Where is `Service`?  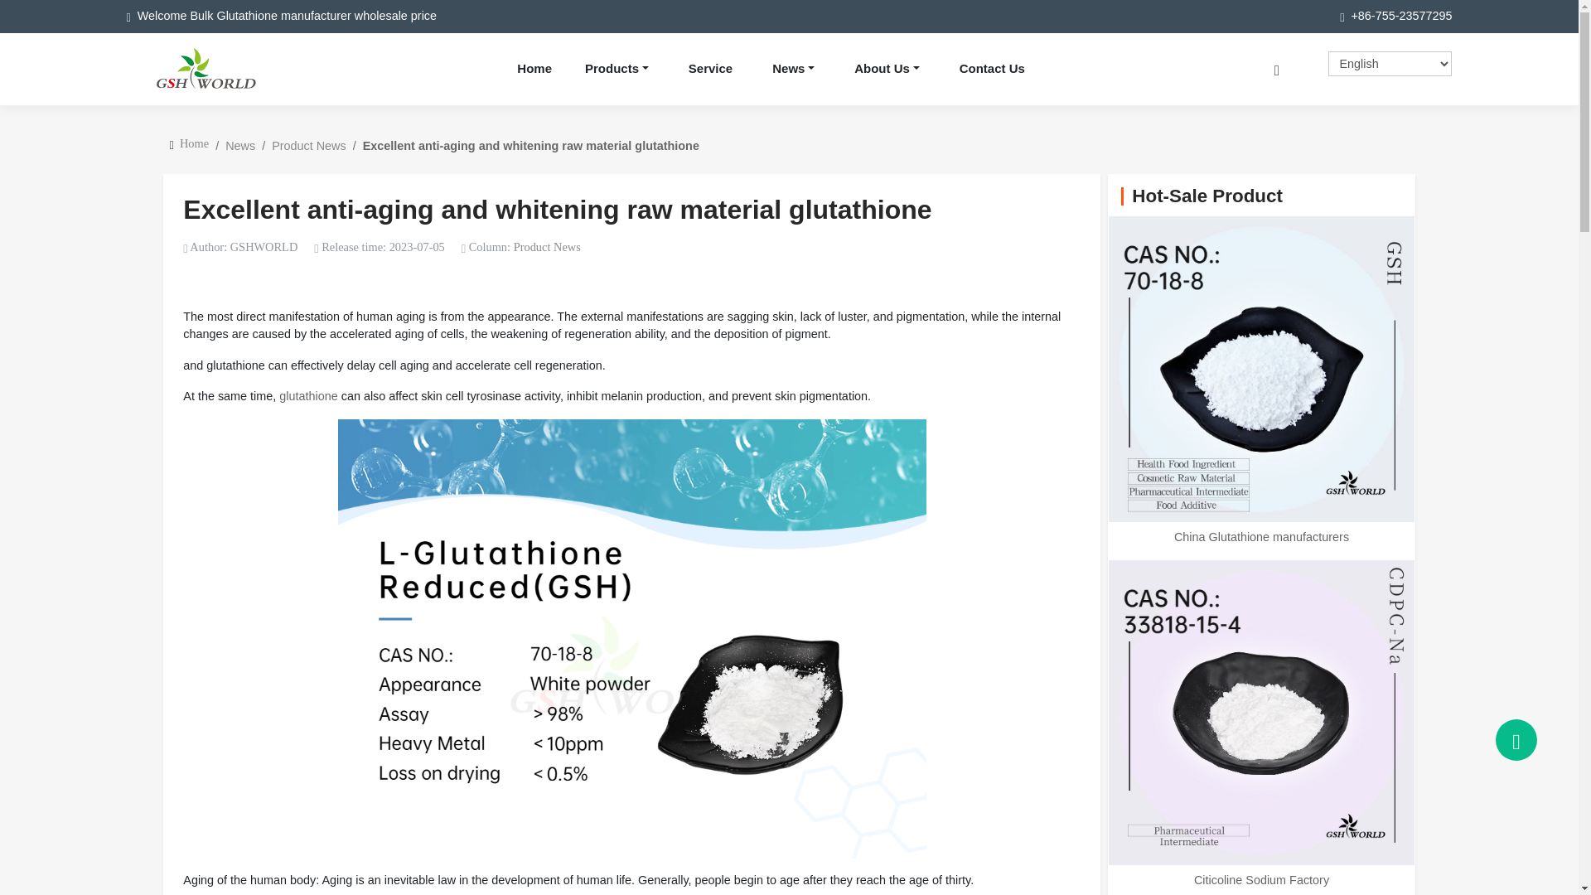 Service is located at coordinates (710, 70).